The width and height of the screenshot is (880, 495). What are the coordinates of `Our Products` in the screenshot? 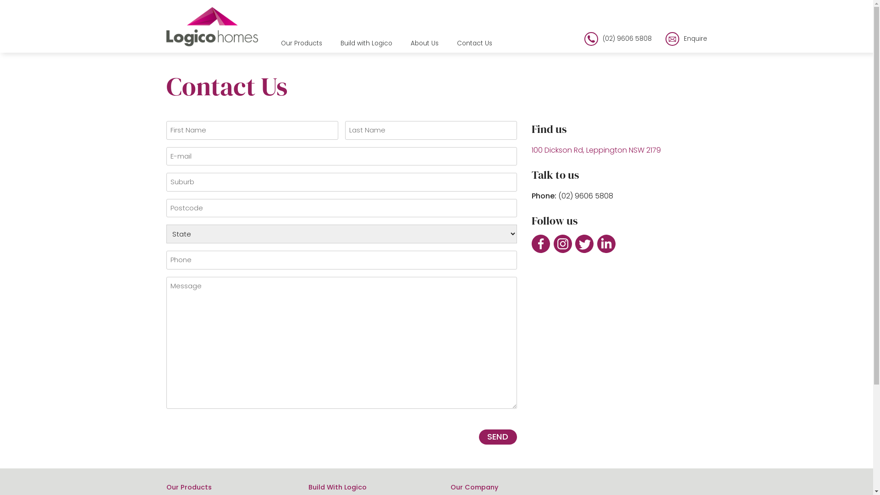 It's located at (301, 44).